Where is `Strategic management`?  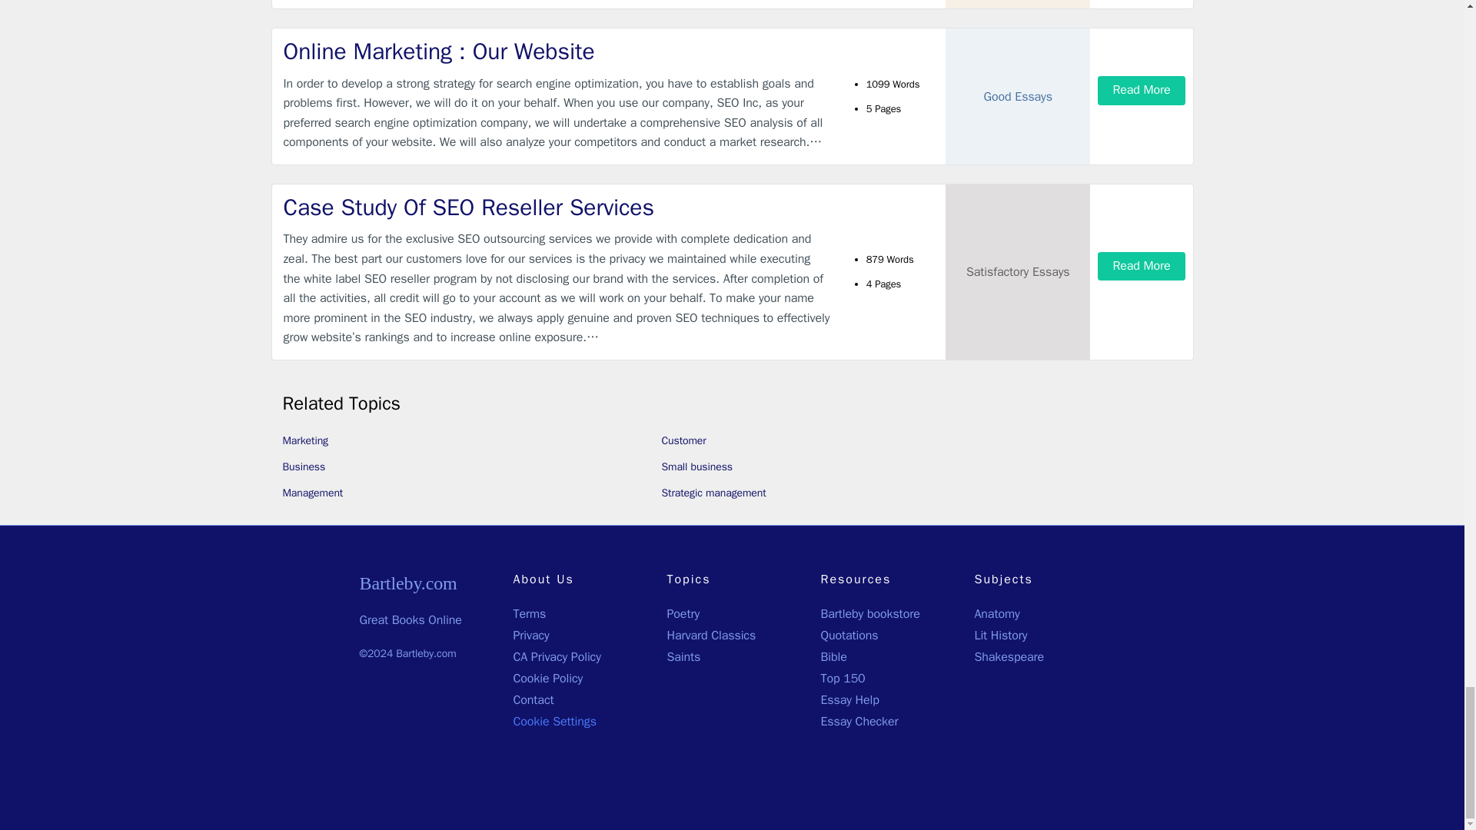 Strategic management is located at coordinates (713, 493).